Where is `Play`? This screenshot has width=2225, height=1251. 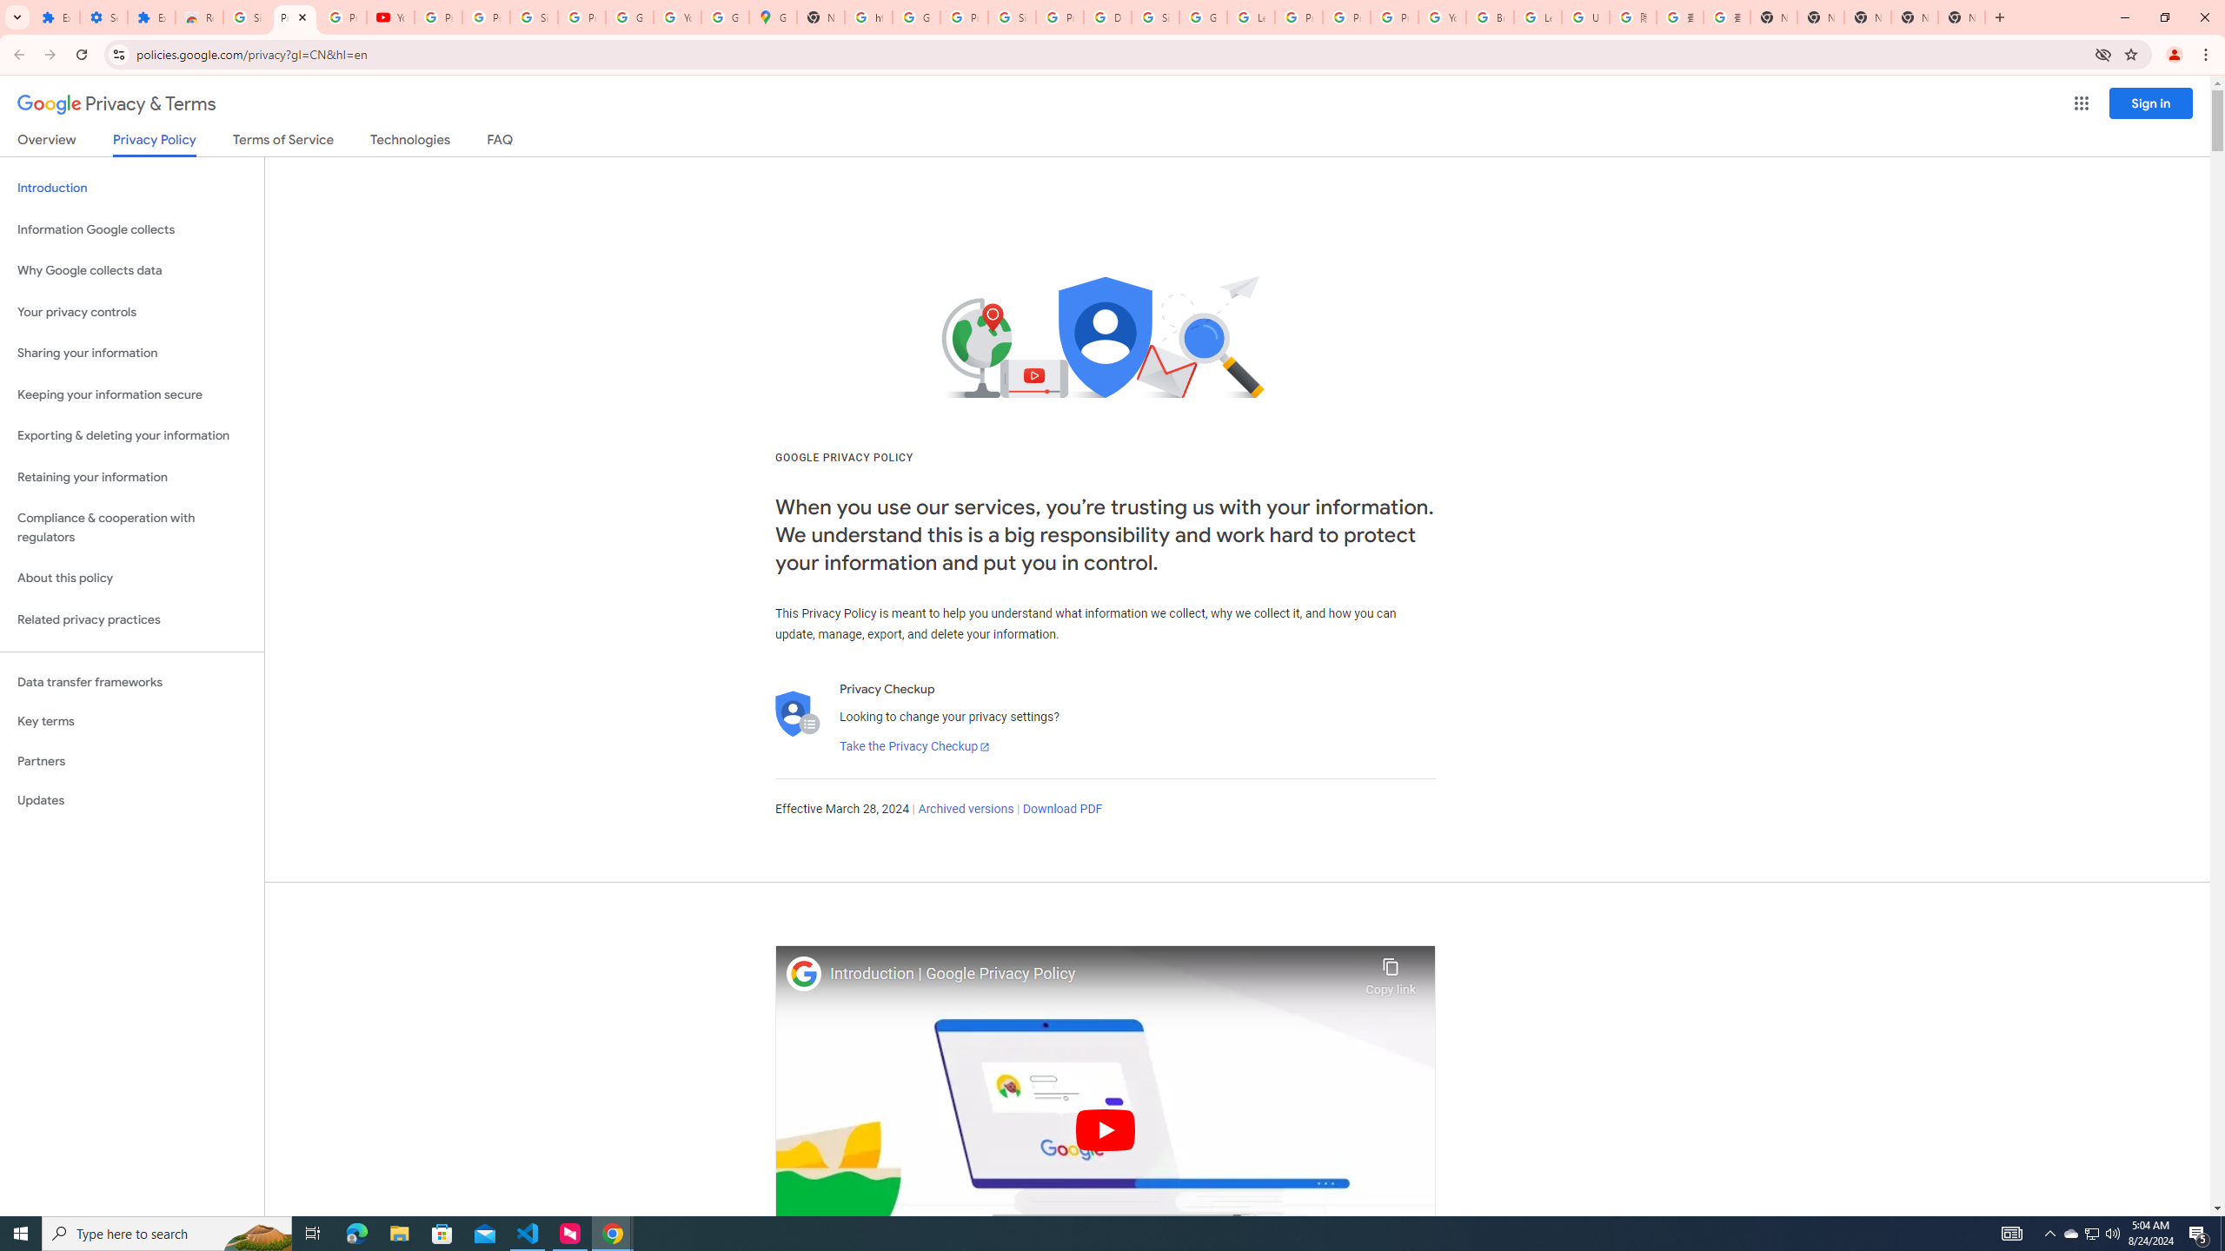
Play is located at coordinates (1106, 1129).